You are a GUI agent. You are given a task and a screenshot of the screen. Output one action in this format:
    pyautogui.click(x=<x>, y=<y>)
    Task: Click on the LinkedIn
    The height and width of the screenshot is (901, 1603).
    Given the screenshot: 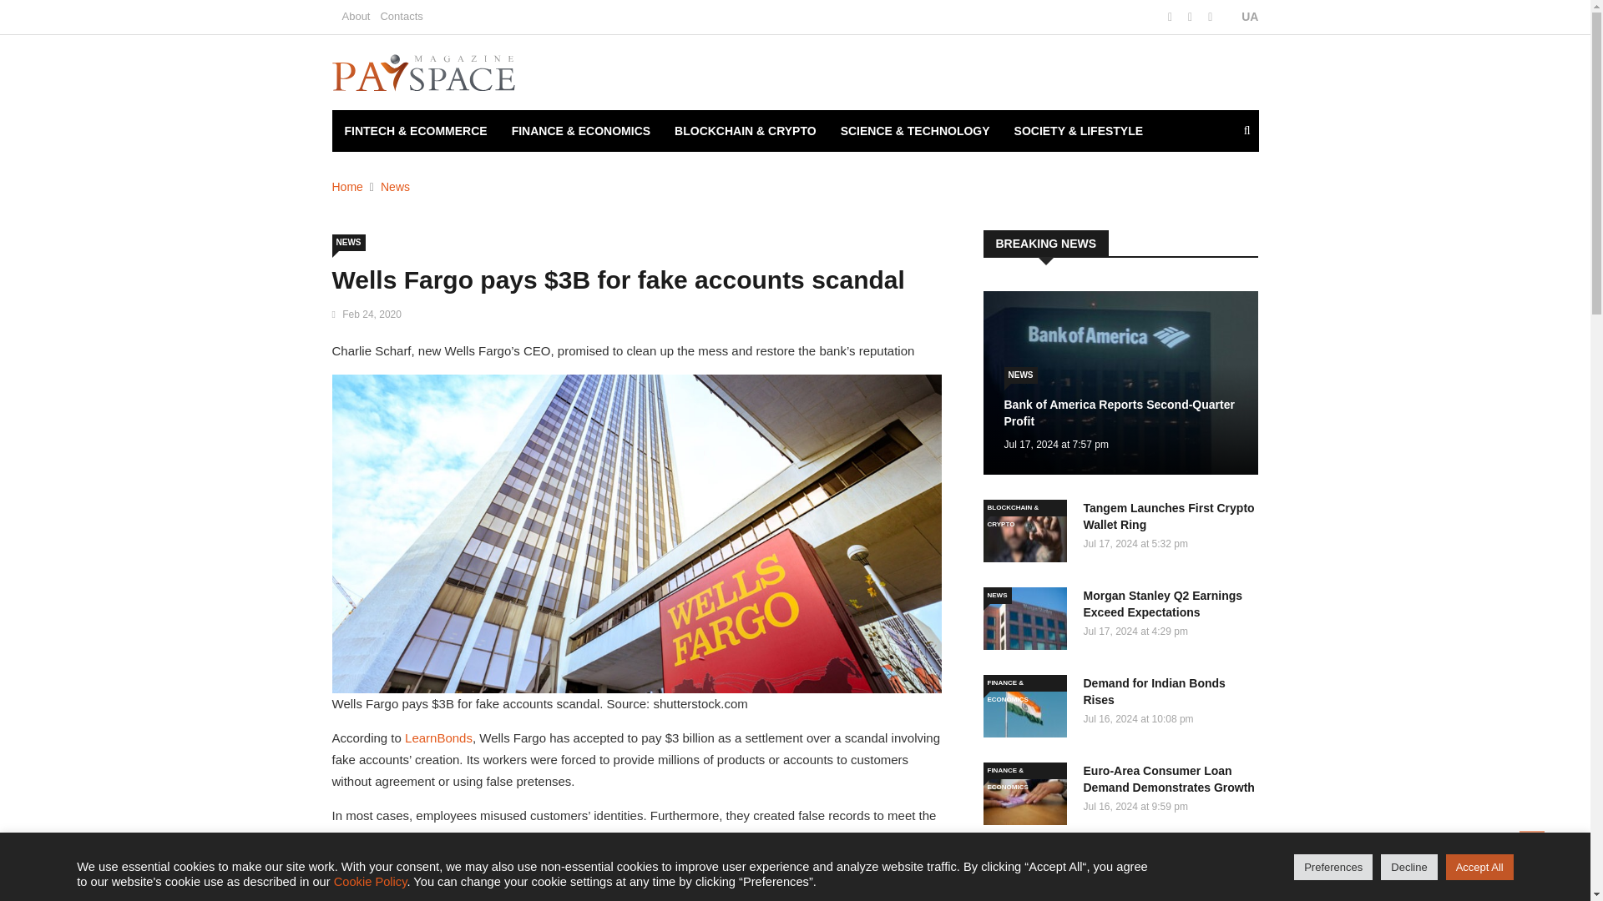 What is the action you would take?
    pyautogui.click(x=1210, y=17)
    